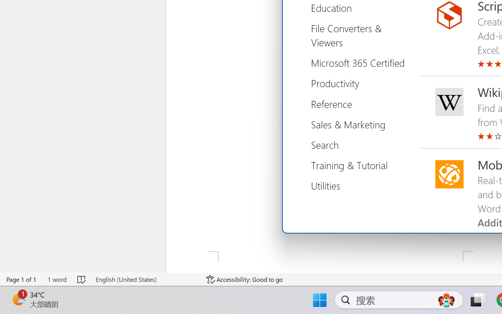 Image resolution: width=502 pixels, height=314 pixels. I want to click on Spelling and Grammar Check No Errors, so click(82, 279).